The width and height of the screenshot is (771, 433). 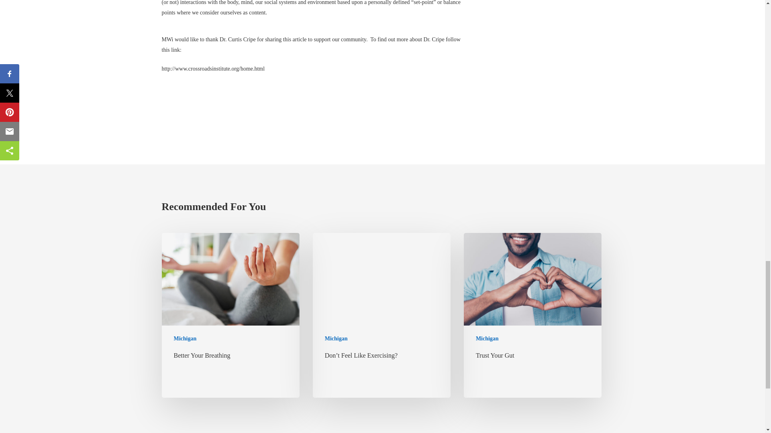 I want to click on Michigan, so click(x=487, y=338).